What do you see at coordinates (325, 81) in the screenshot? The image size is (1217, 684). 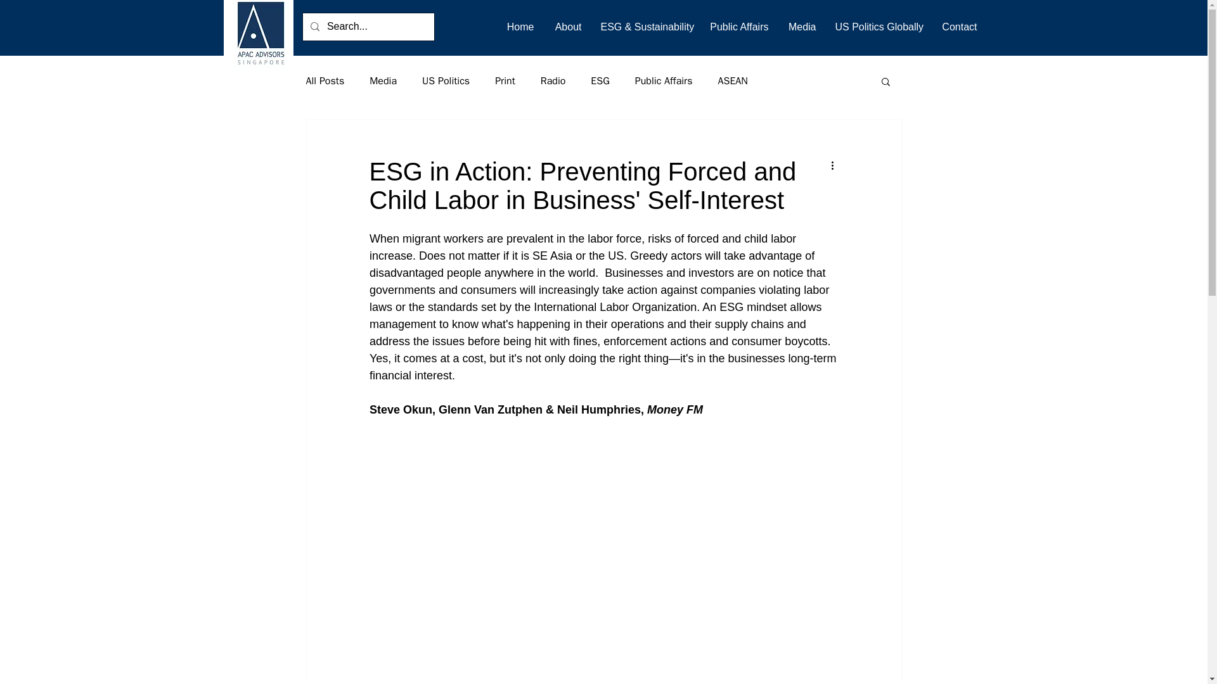 I see `All Posts` at bounding box center [325, 81].